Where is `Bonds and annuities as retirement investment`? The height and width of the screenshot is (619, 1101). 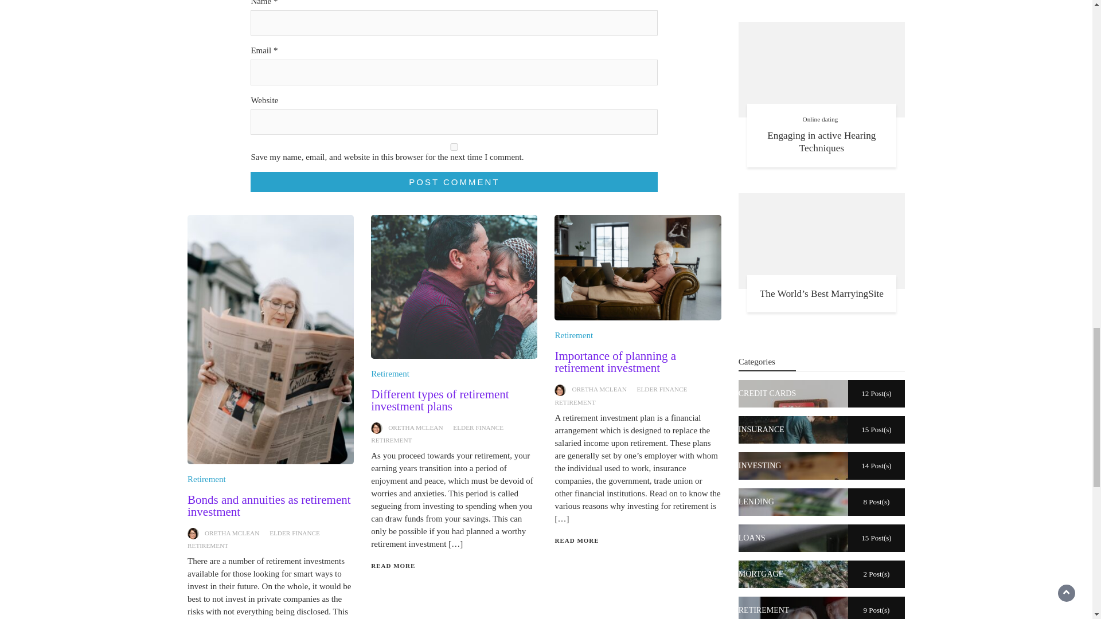
Bonds and annuities as retirement investment is located at coordinates (269, 506).